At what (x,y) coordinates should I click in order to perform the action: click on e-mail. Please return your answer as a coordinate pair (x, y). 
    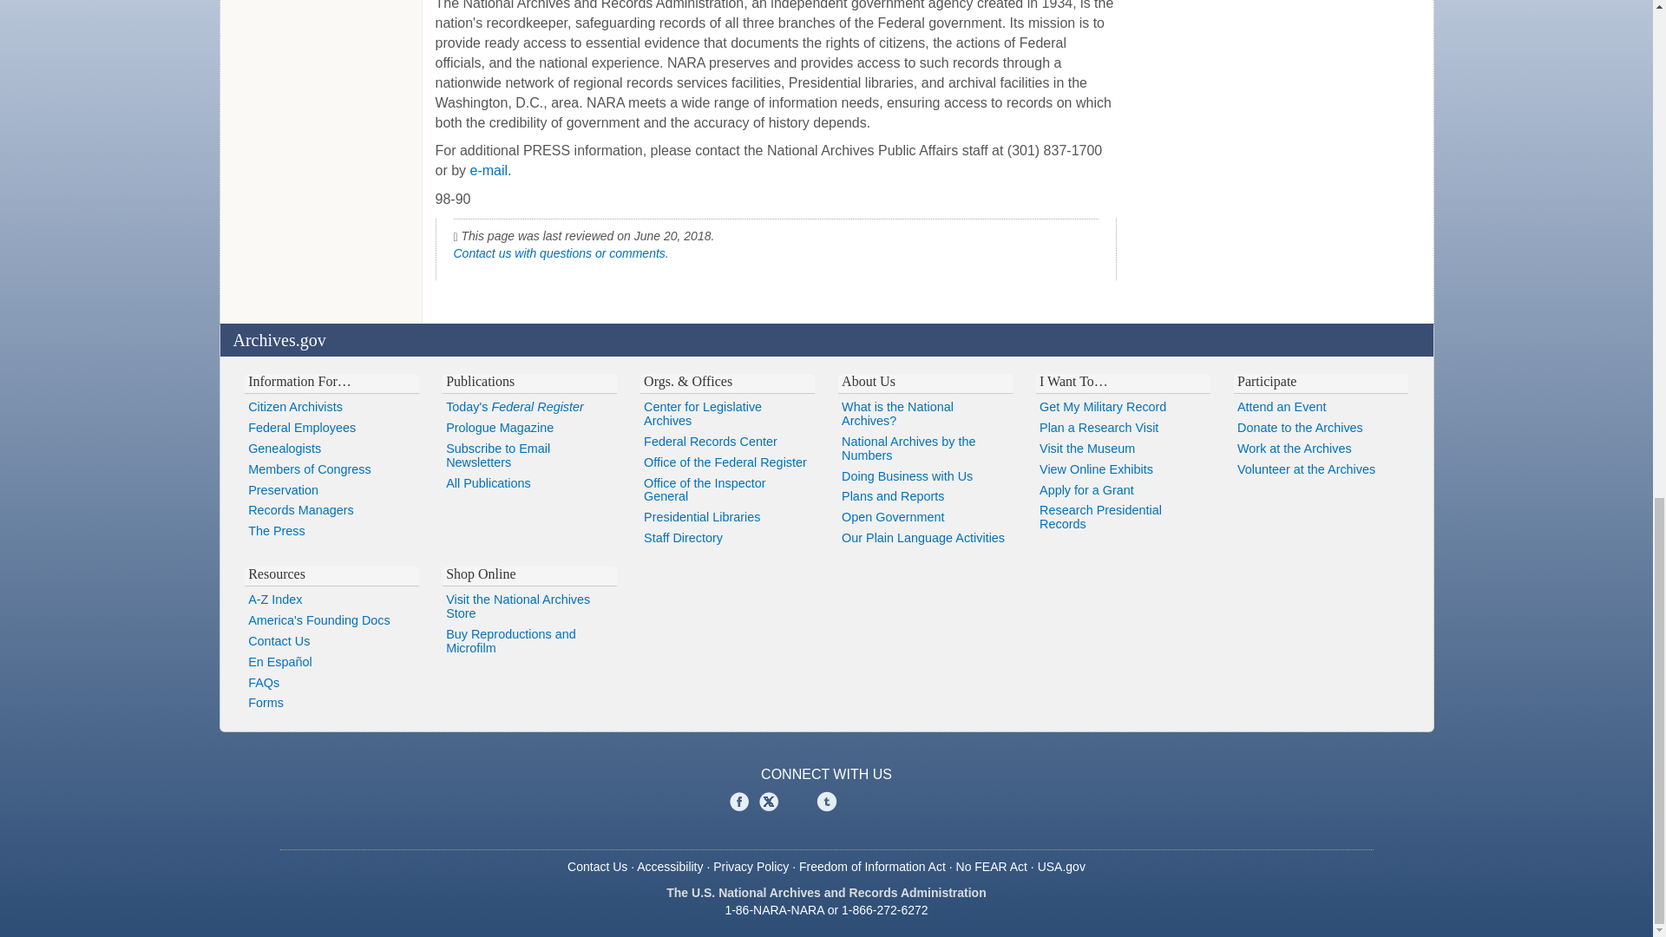
    Looking at the image, I should click on (489, 170).